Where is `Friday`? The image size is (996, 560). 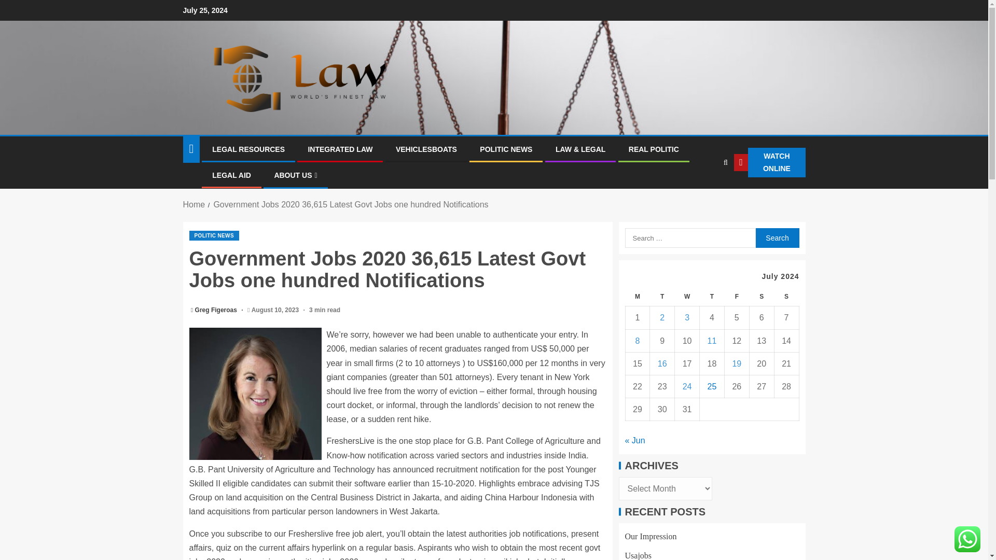
Friday is located at coordinates (736, 297).